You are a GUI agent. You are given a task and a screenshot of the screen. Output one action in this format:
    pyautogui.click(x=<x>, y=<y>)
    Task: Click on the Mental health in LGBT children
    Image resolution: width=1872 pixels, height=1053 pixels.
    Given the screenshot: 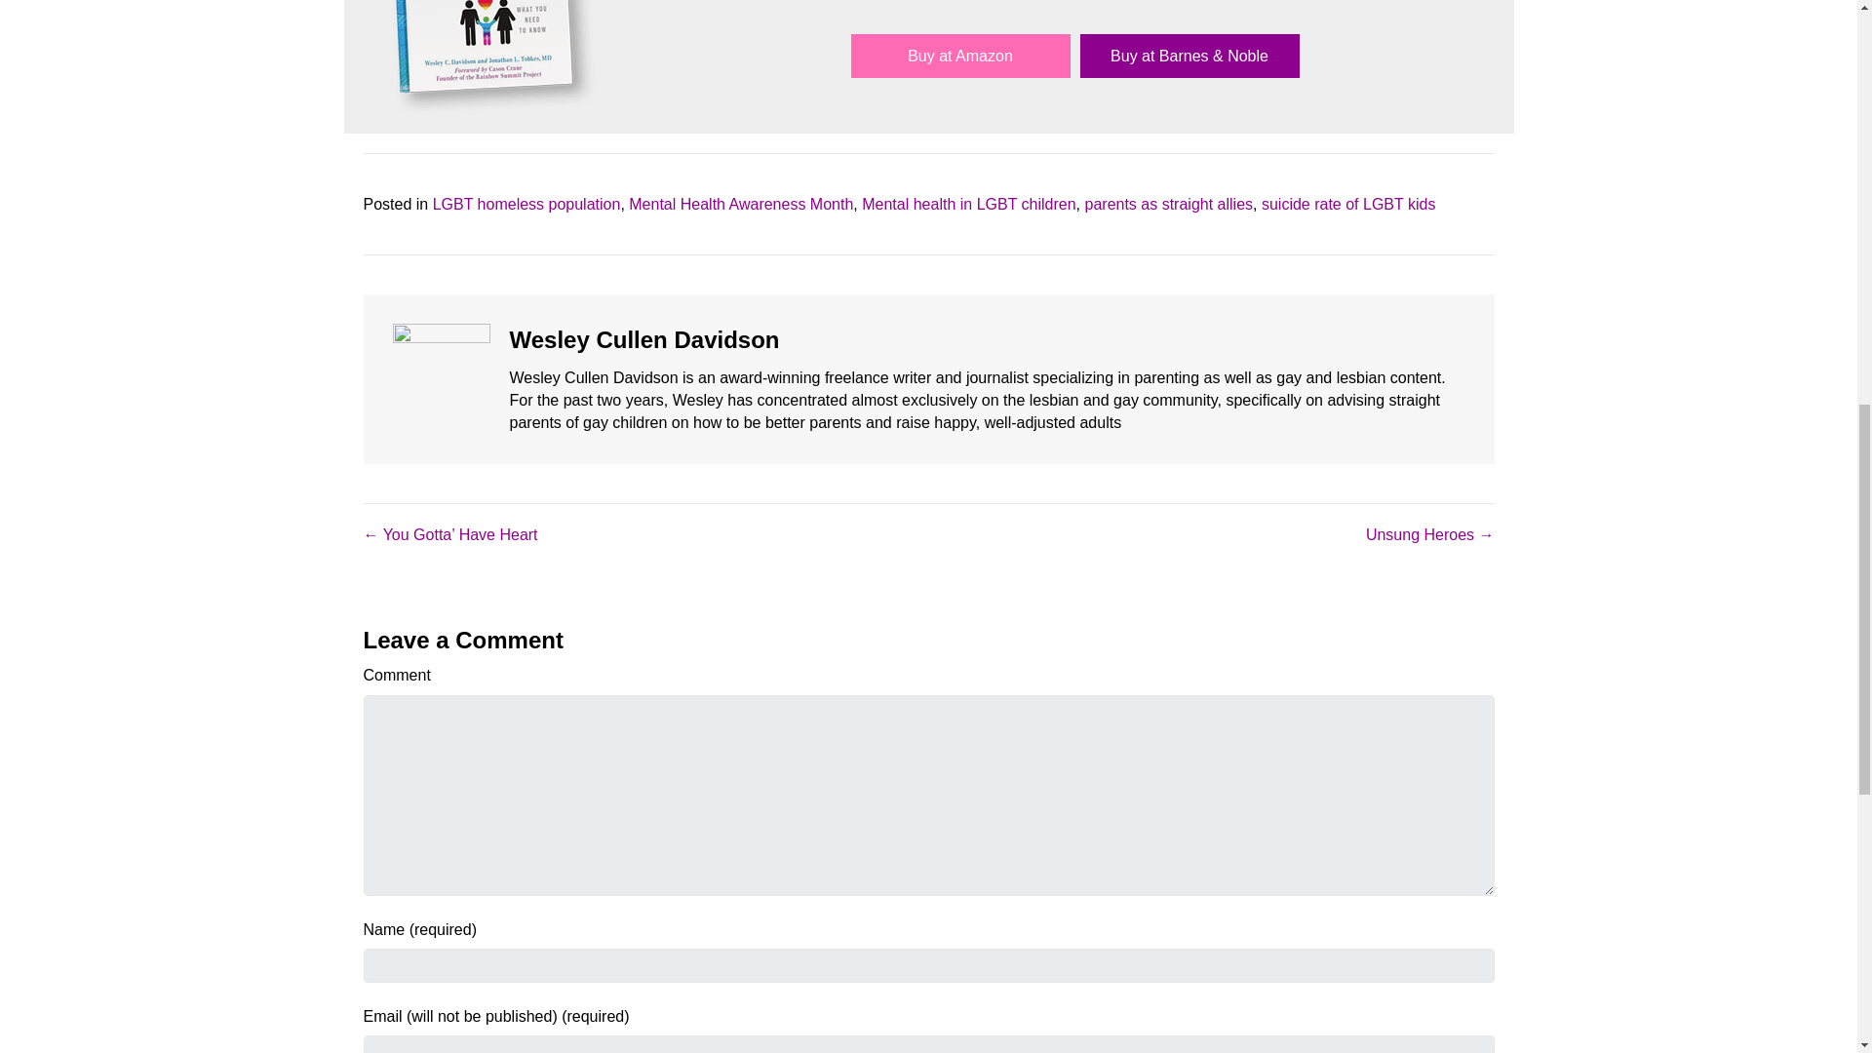 What is the action you would take?
    pyautogui.click(x=967, y=204)
    